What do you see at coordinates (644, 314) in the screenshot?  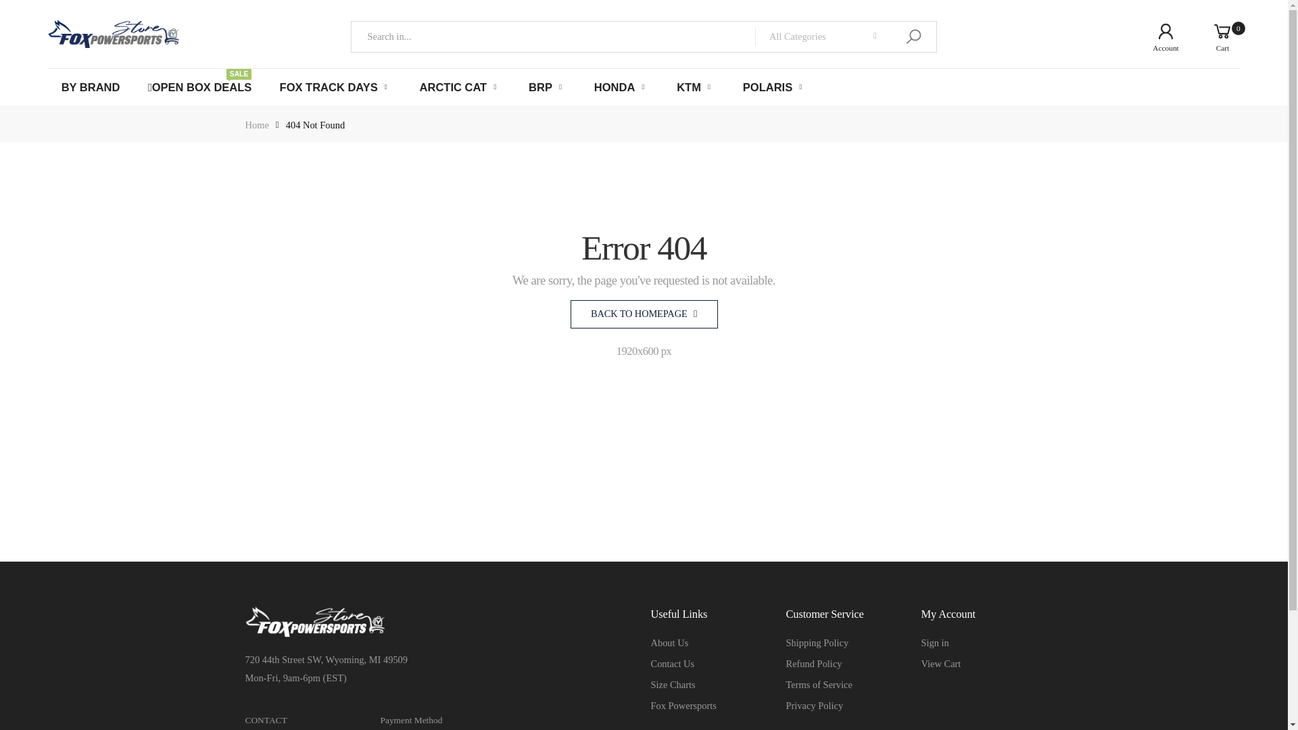 I see `BACK TO HOMEPAGE` at bounding box center [644, 314].